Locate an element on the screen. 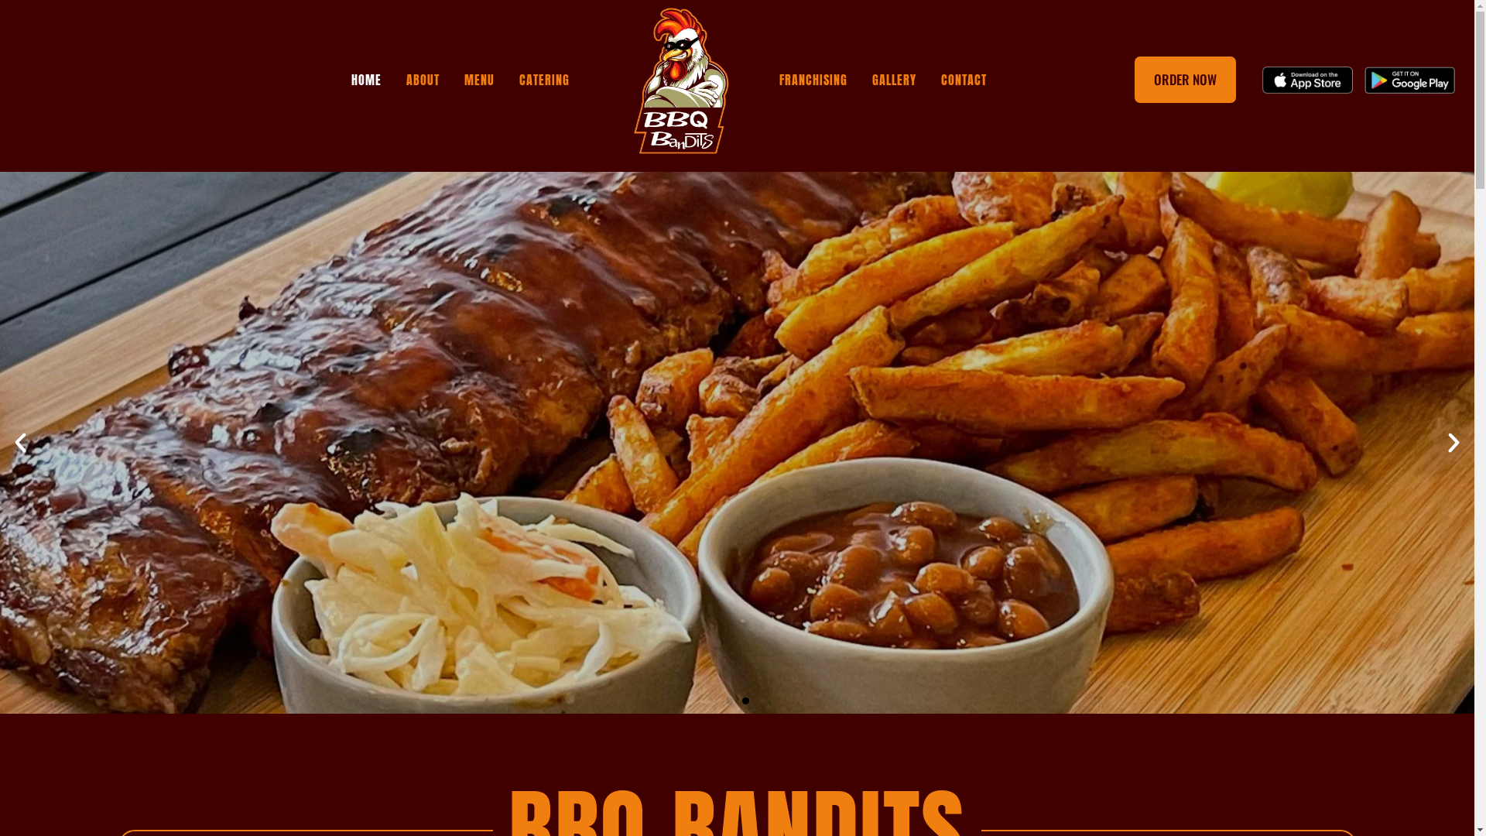 The height and width of the screenshot is (836, 1486). ABOUT is located at coordinates (423, 81).